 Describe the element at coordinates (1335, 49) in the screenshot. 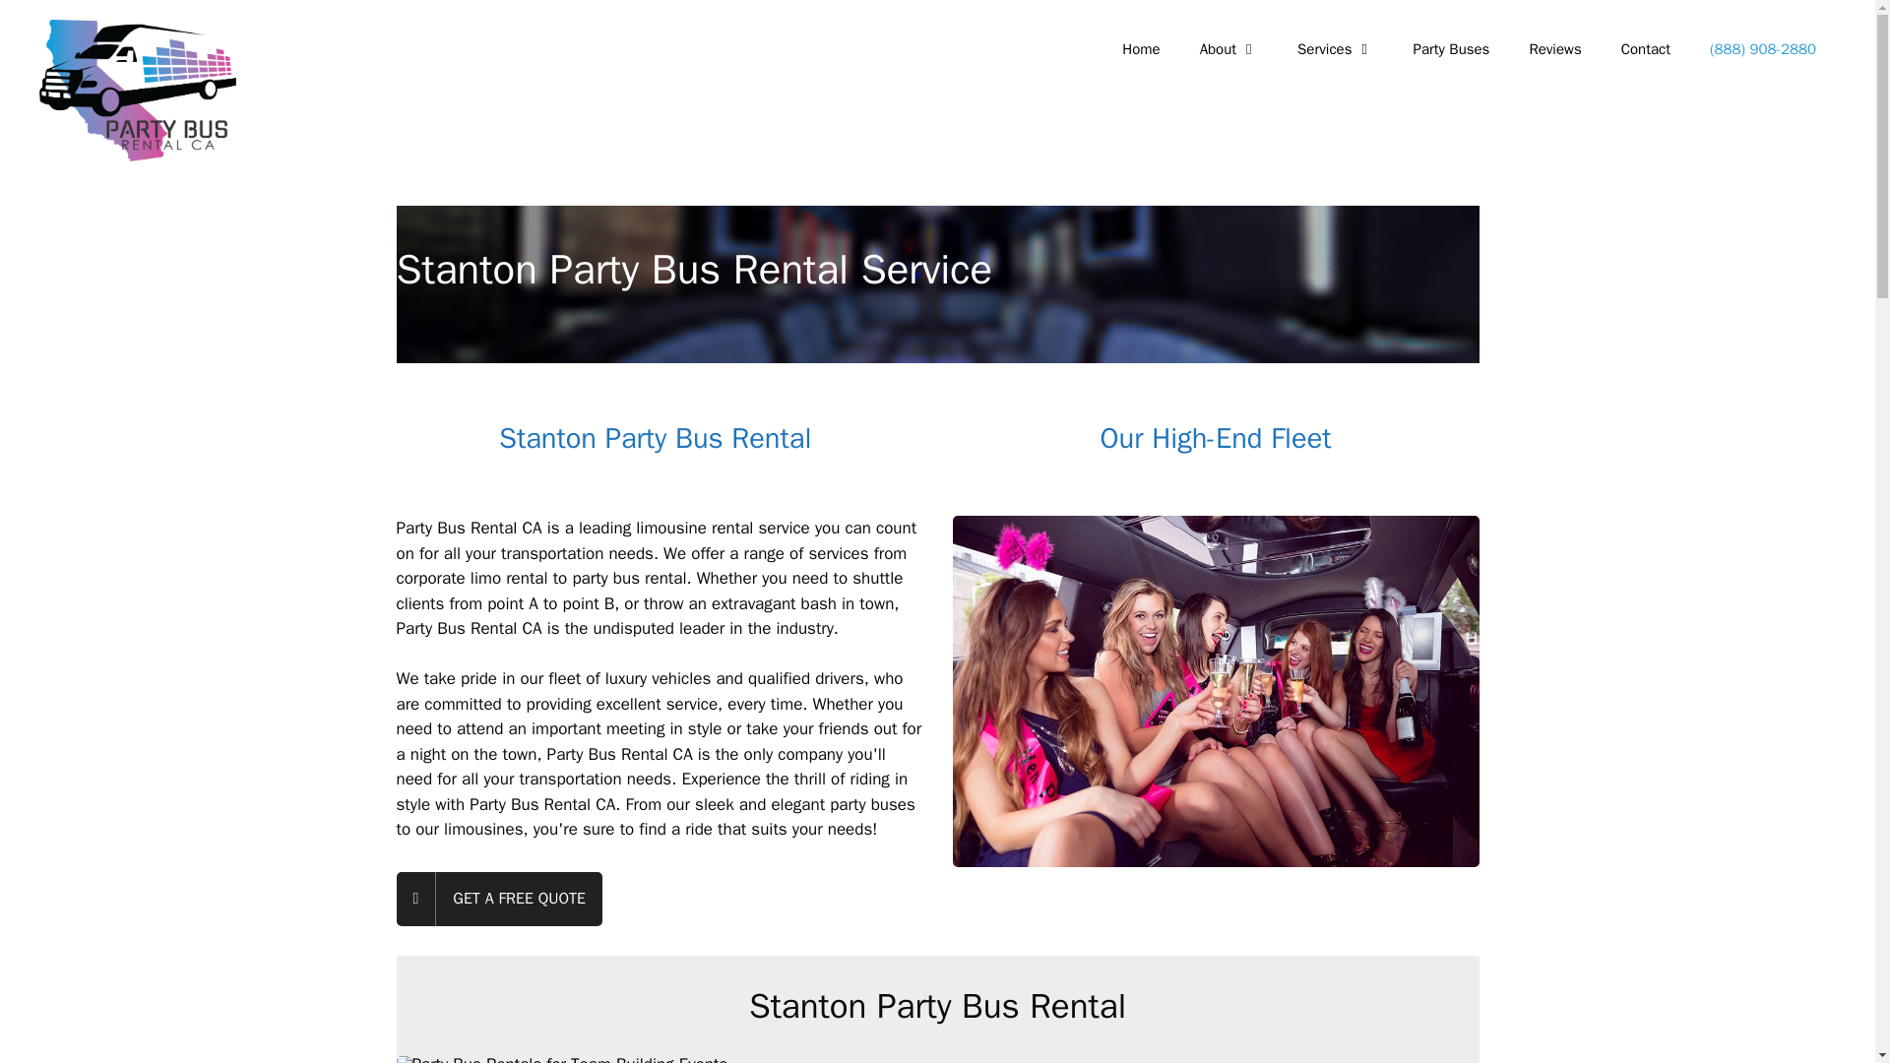

I see `Services` at that location.